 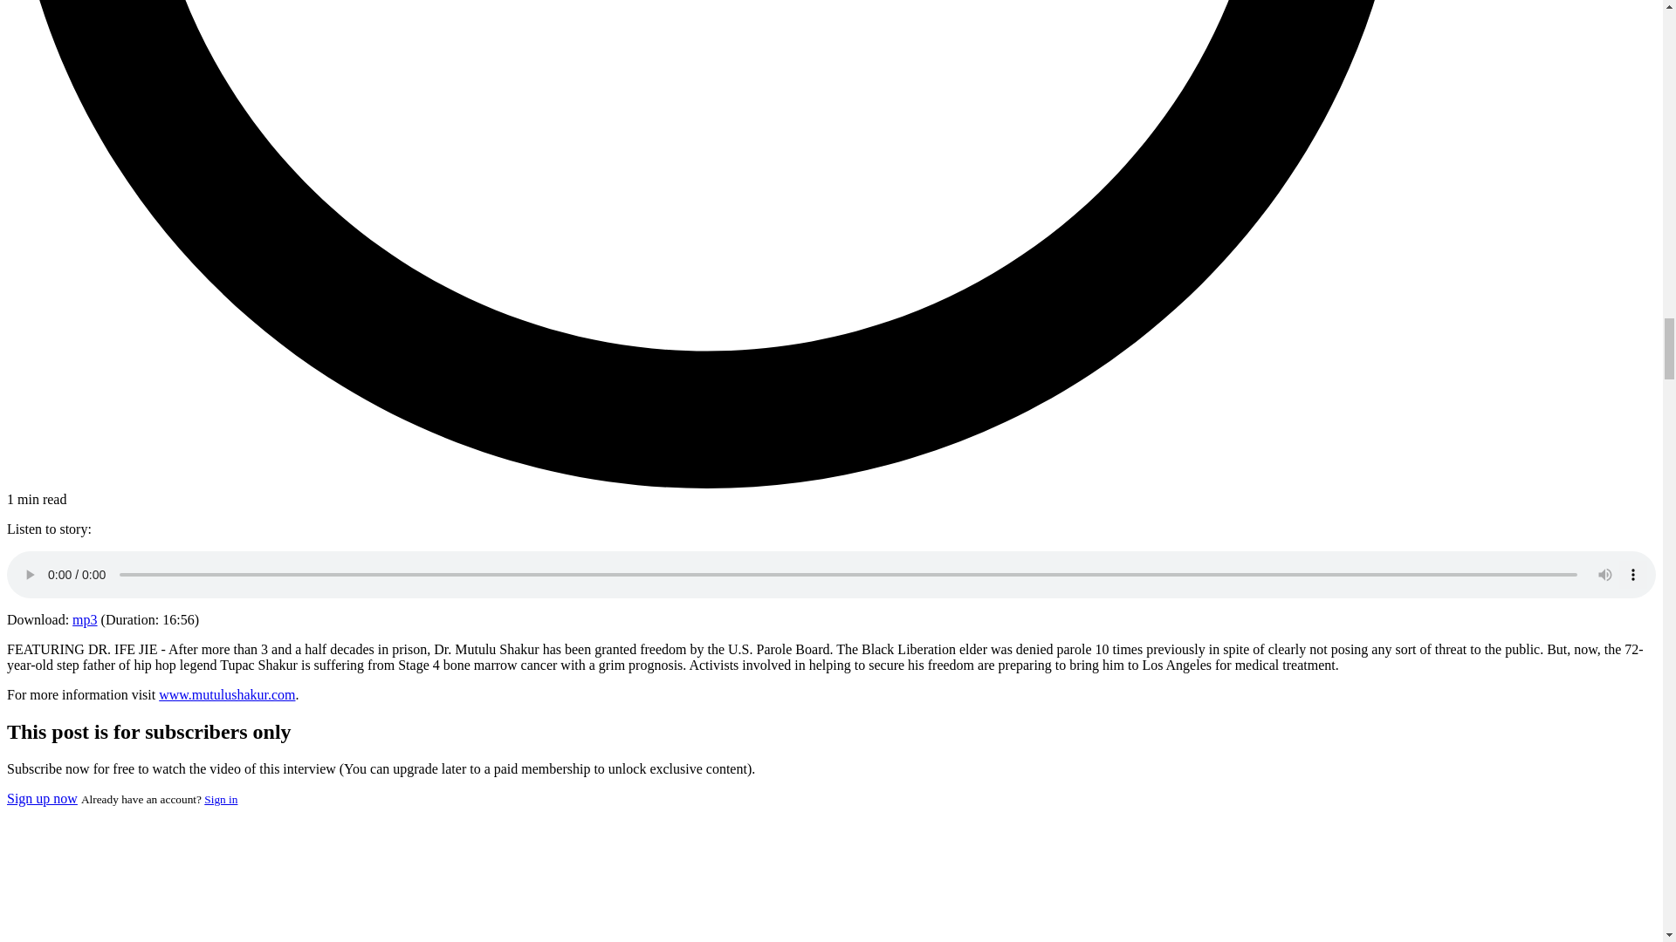 What do you see at coordinates (227, 694) in the screenshot?
I see `www.mutulushakur.com` at bounding box center [227, 694].